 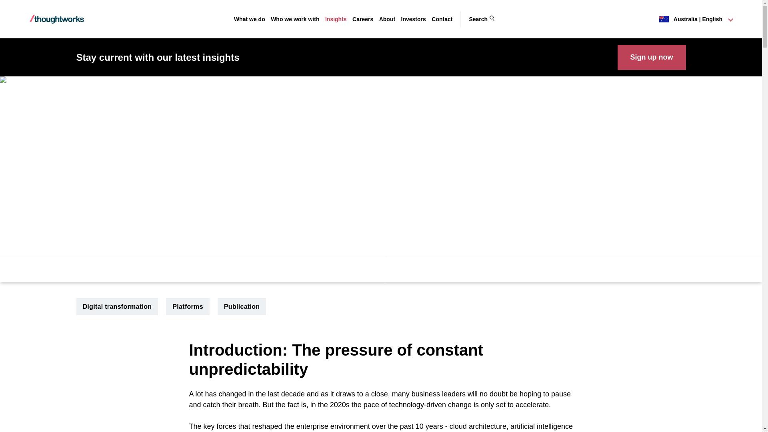 I want to click on Insights, so click(x=336, y=19).